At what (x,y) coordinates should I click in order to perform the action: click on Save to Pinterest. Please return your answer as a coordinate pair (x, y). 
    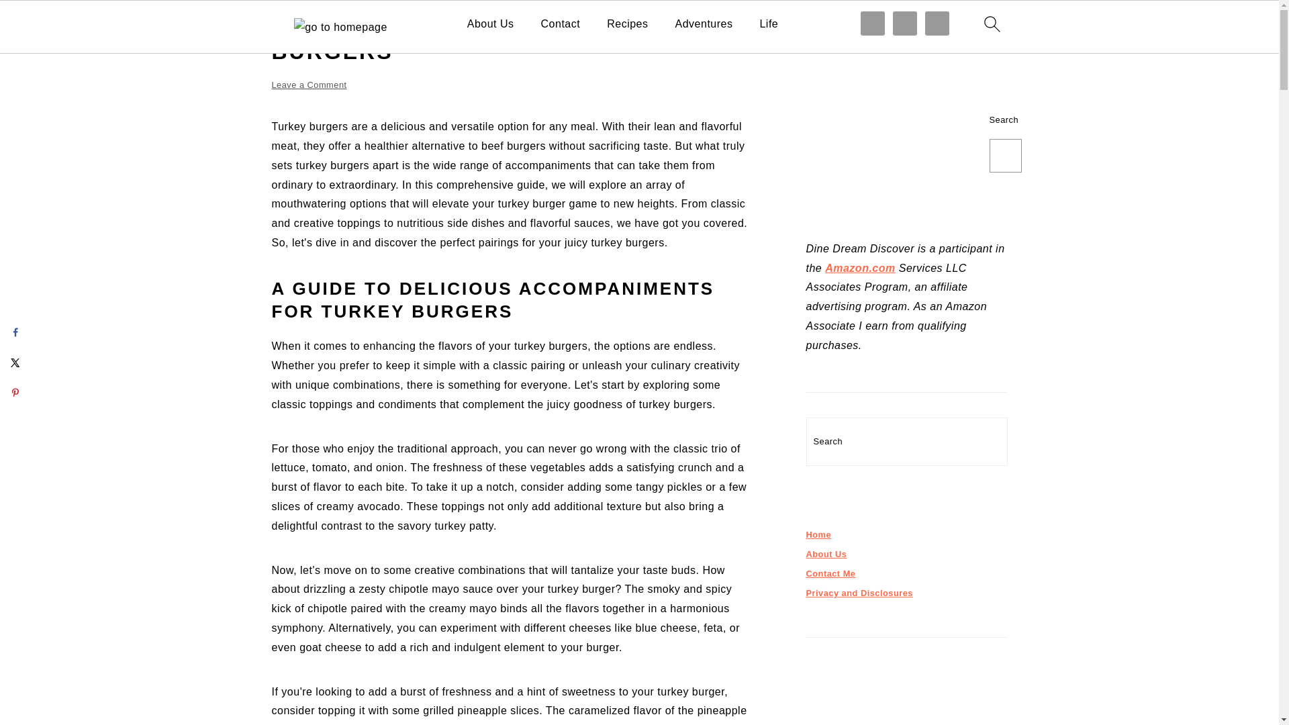
    Looking at the image, I should click on (15, 392).